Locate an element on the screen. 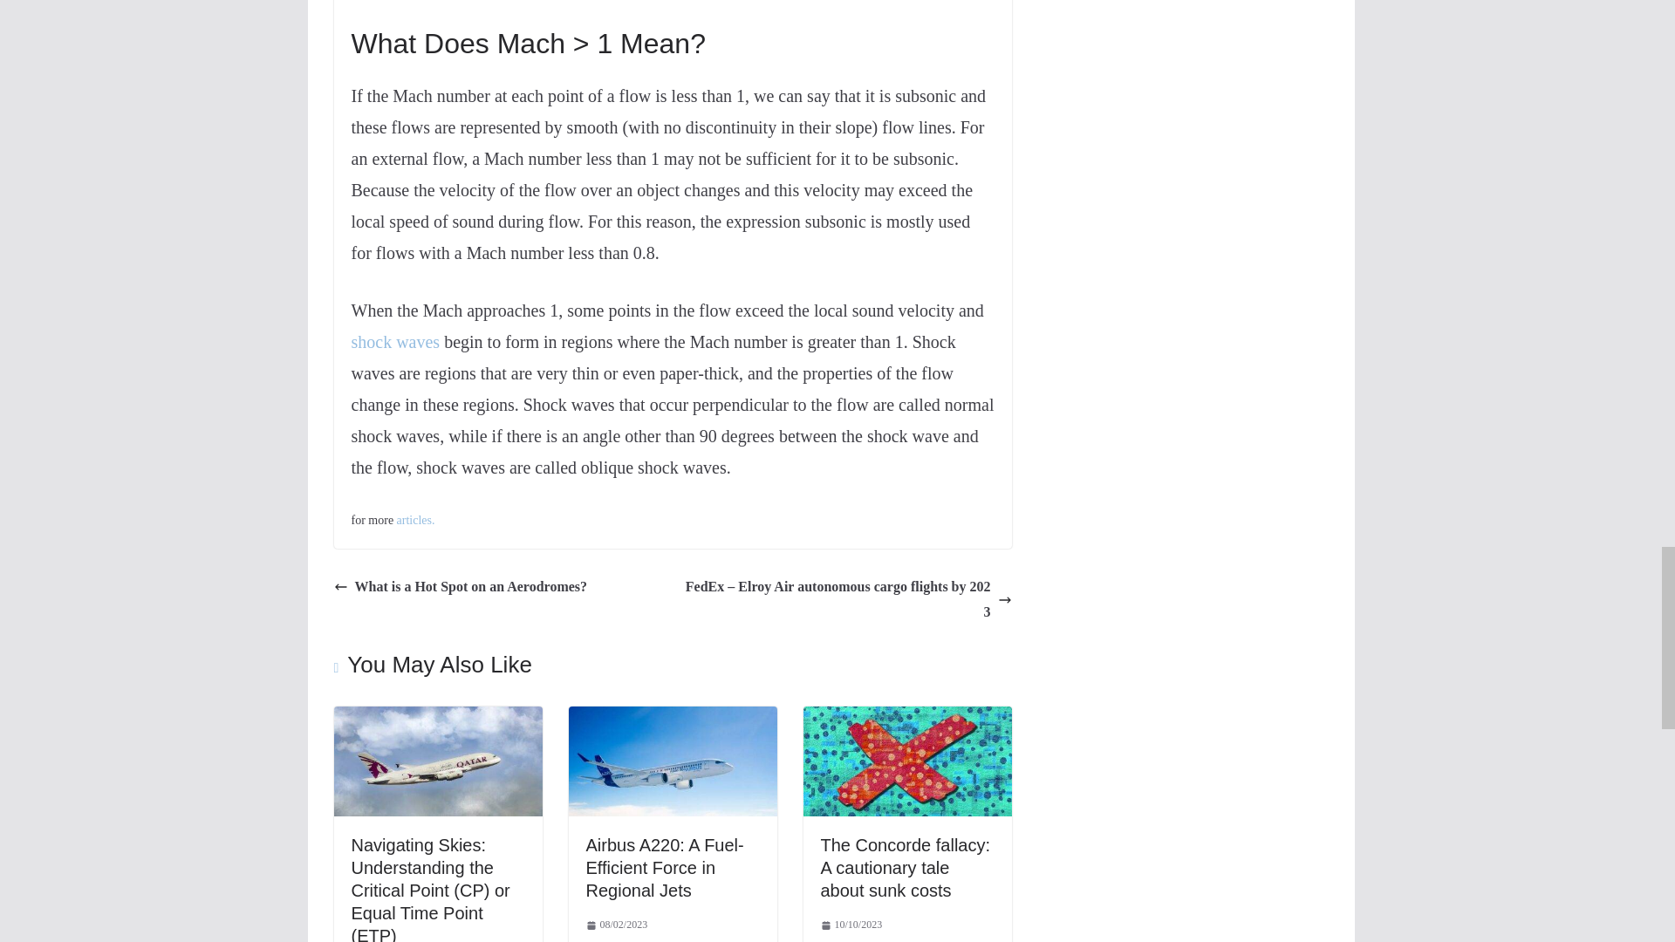  articles. is located at coordinates (416, 520).